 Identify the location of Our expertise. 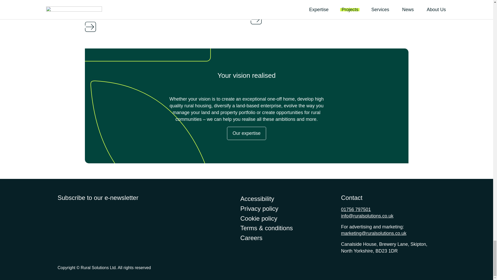
(246, 131).